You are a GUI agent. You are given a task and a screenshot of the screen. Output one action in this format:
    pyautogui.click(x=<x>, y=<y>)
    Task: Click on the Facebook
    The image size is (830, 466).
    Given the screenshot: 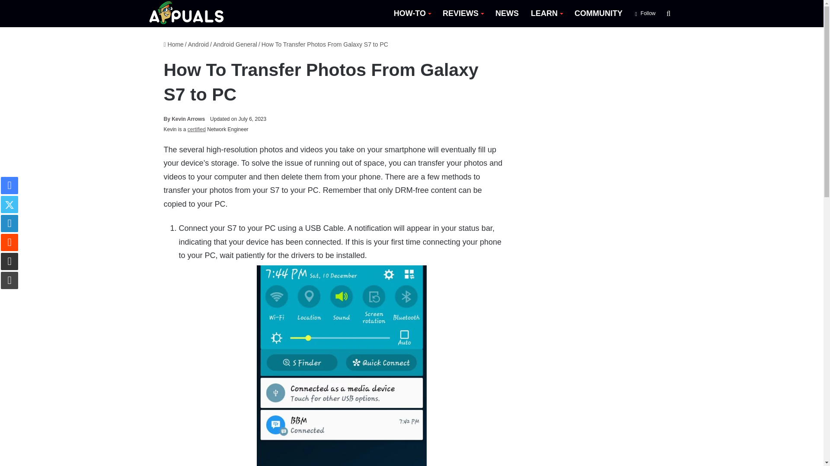 What is the action you would take?
    pyautogui.click(x=10, y=186)
    